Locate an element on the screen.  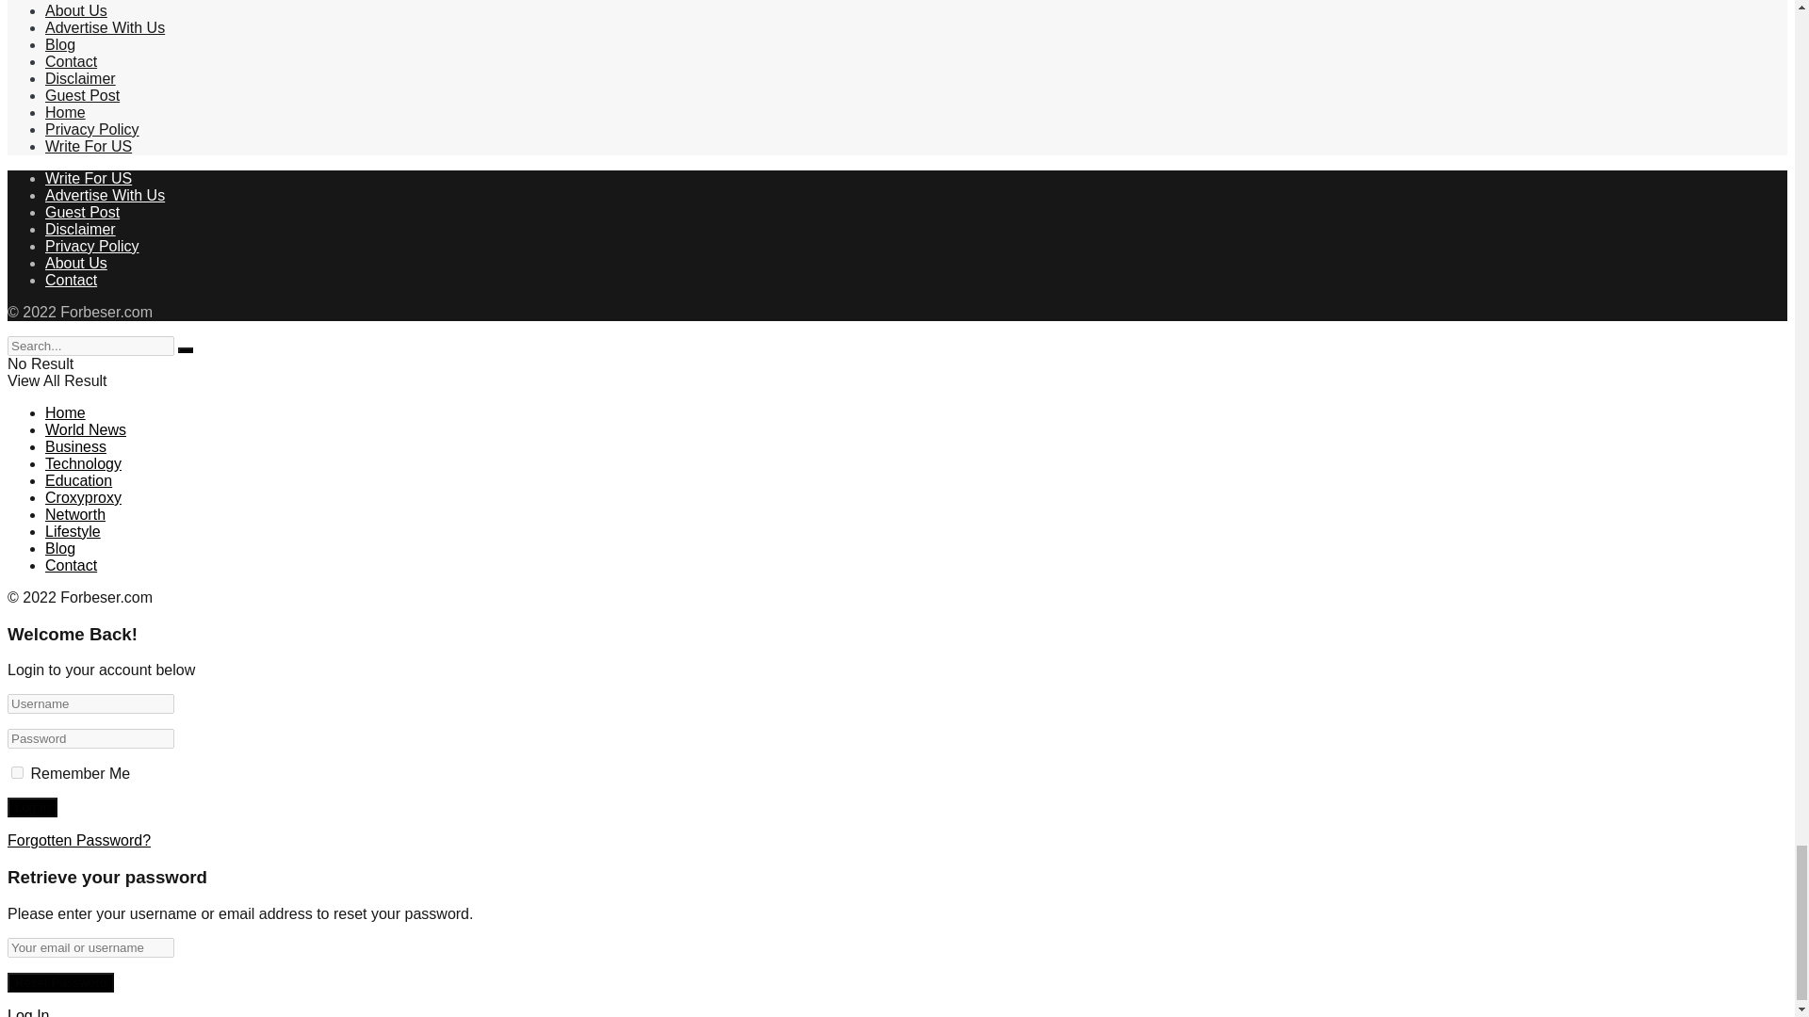
Log In is located at coordinates (32, 807).